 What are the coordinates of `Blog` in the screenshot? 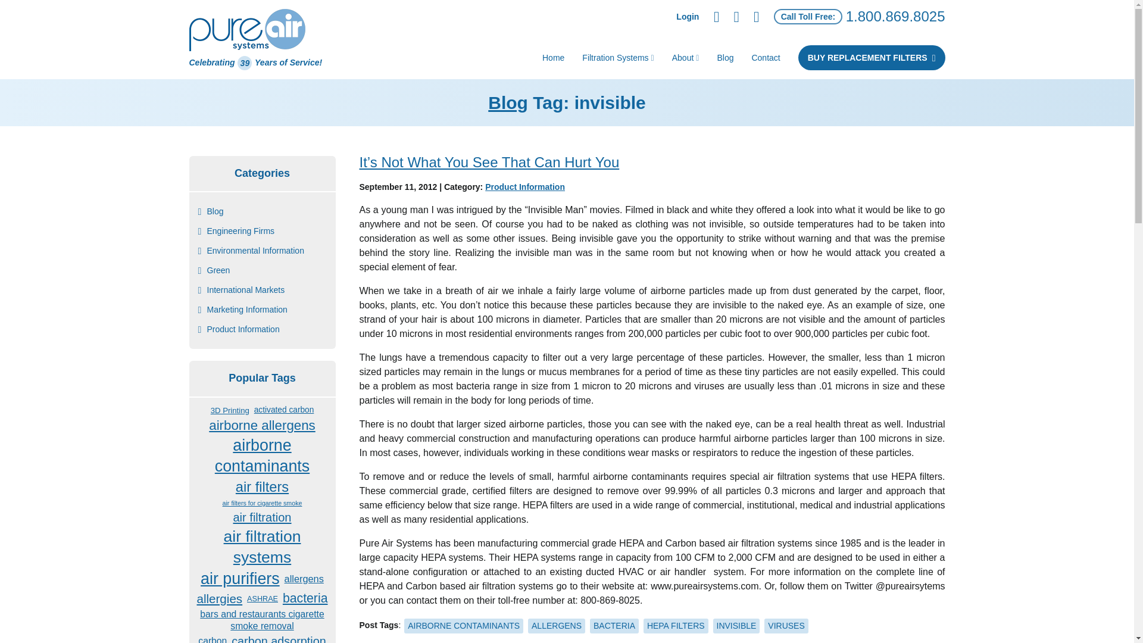 It's located at (724, 57).